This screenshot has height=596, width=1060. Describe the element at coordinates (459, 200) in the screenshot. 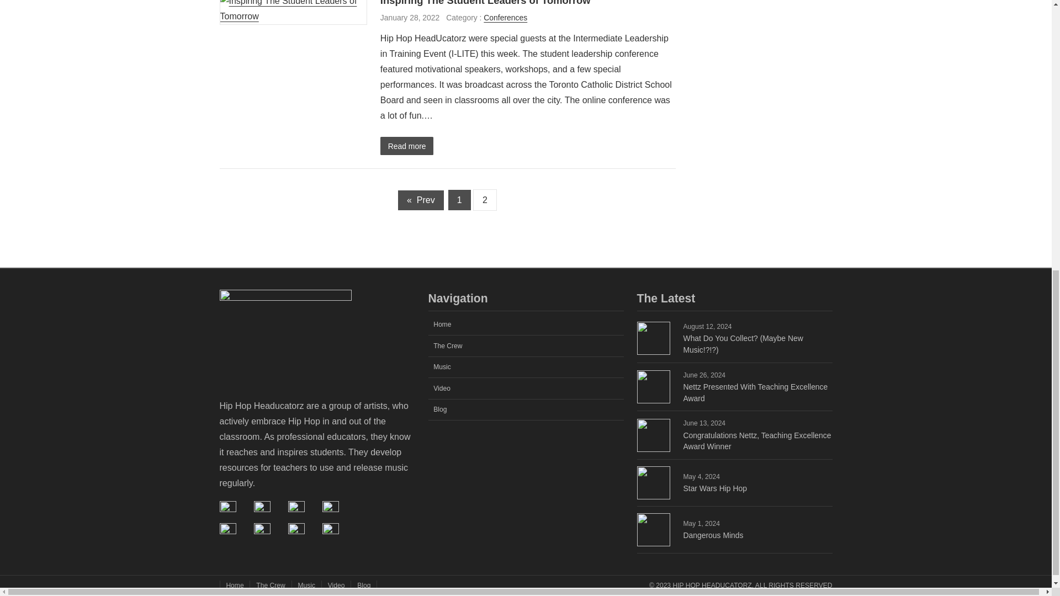

I see `1` at that location.